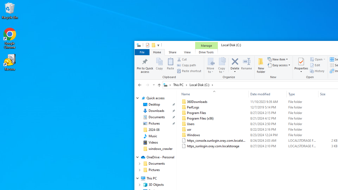 The height and width of the screenshot is (190, 338). What do you see at coordinates (206, 52) in the screenshot?
I see `Drive Tools` at bounding box center [206, 52].